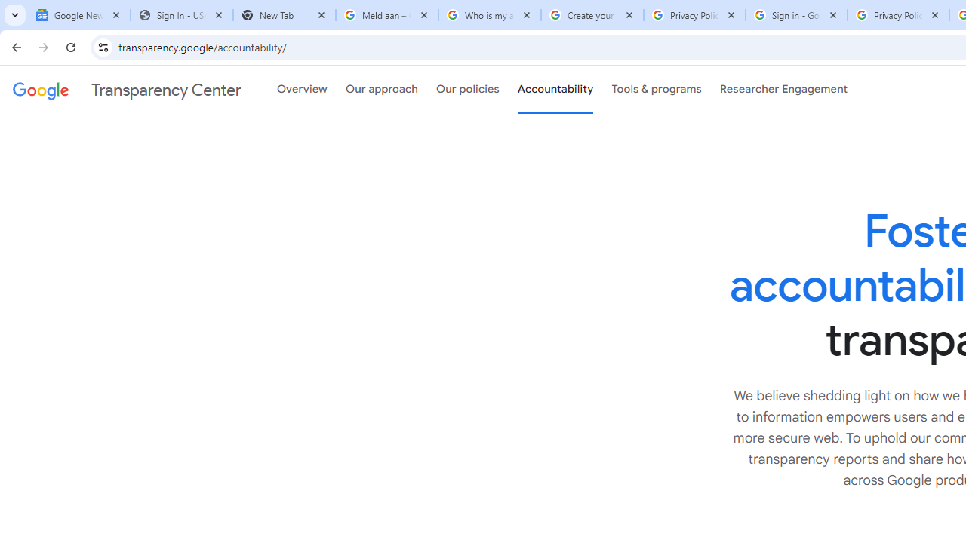 This screenshot has width=966, height=543. Describe the element at coordinates (468, 90) in the screenshot. I see `Our policies` at that location.